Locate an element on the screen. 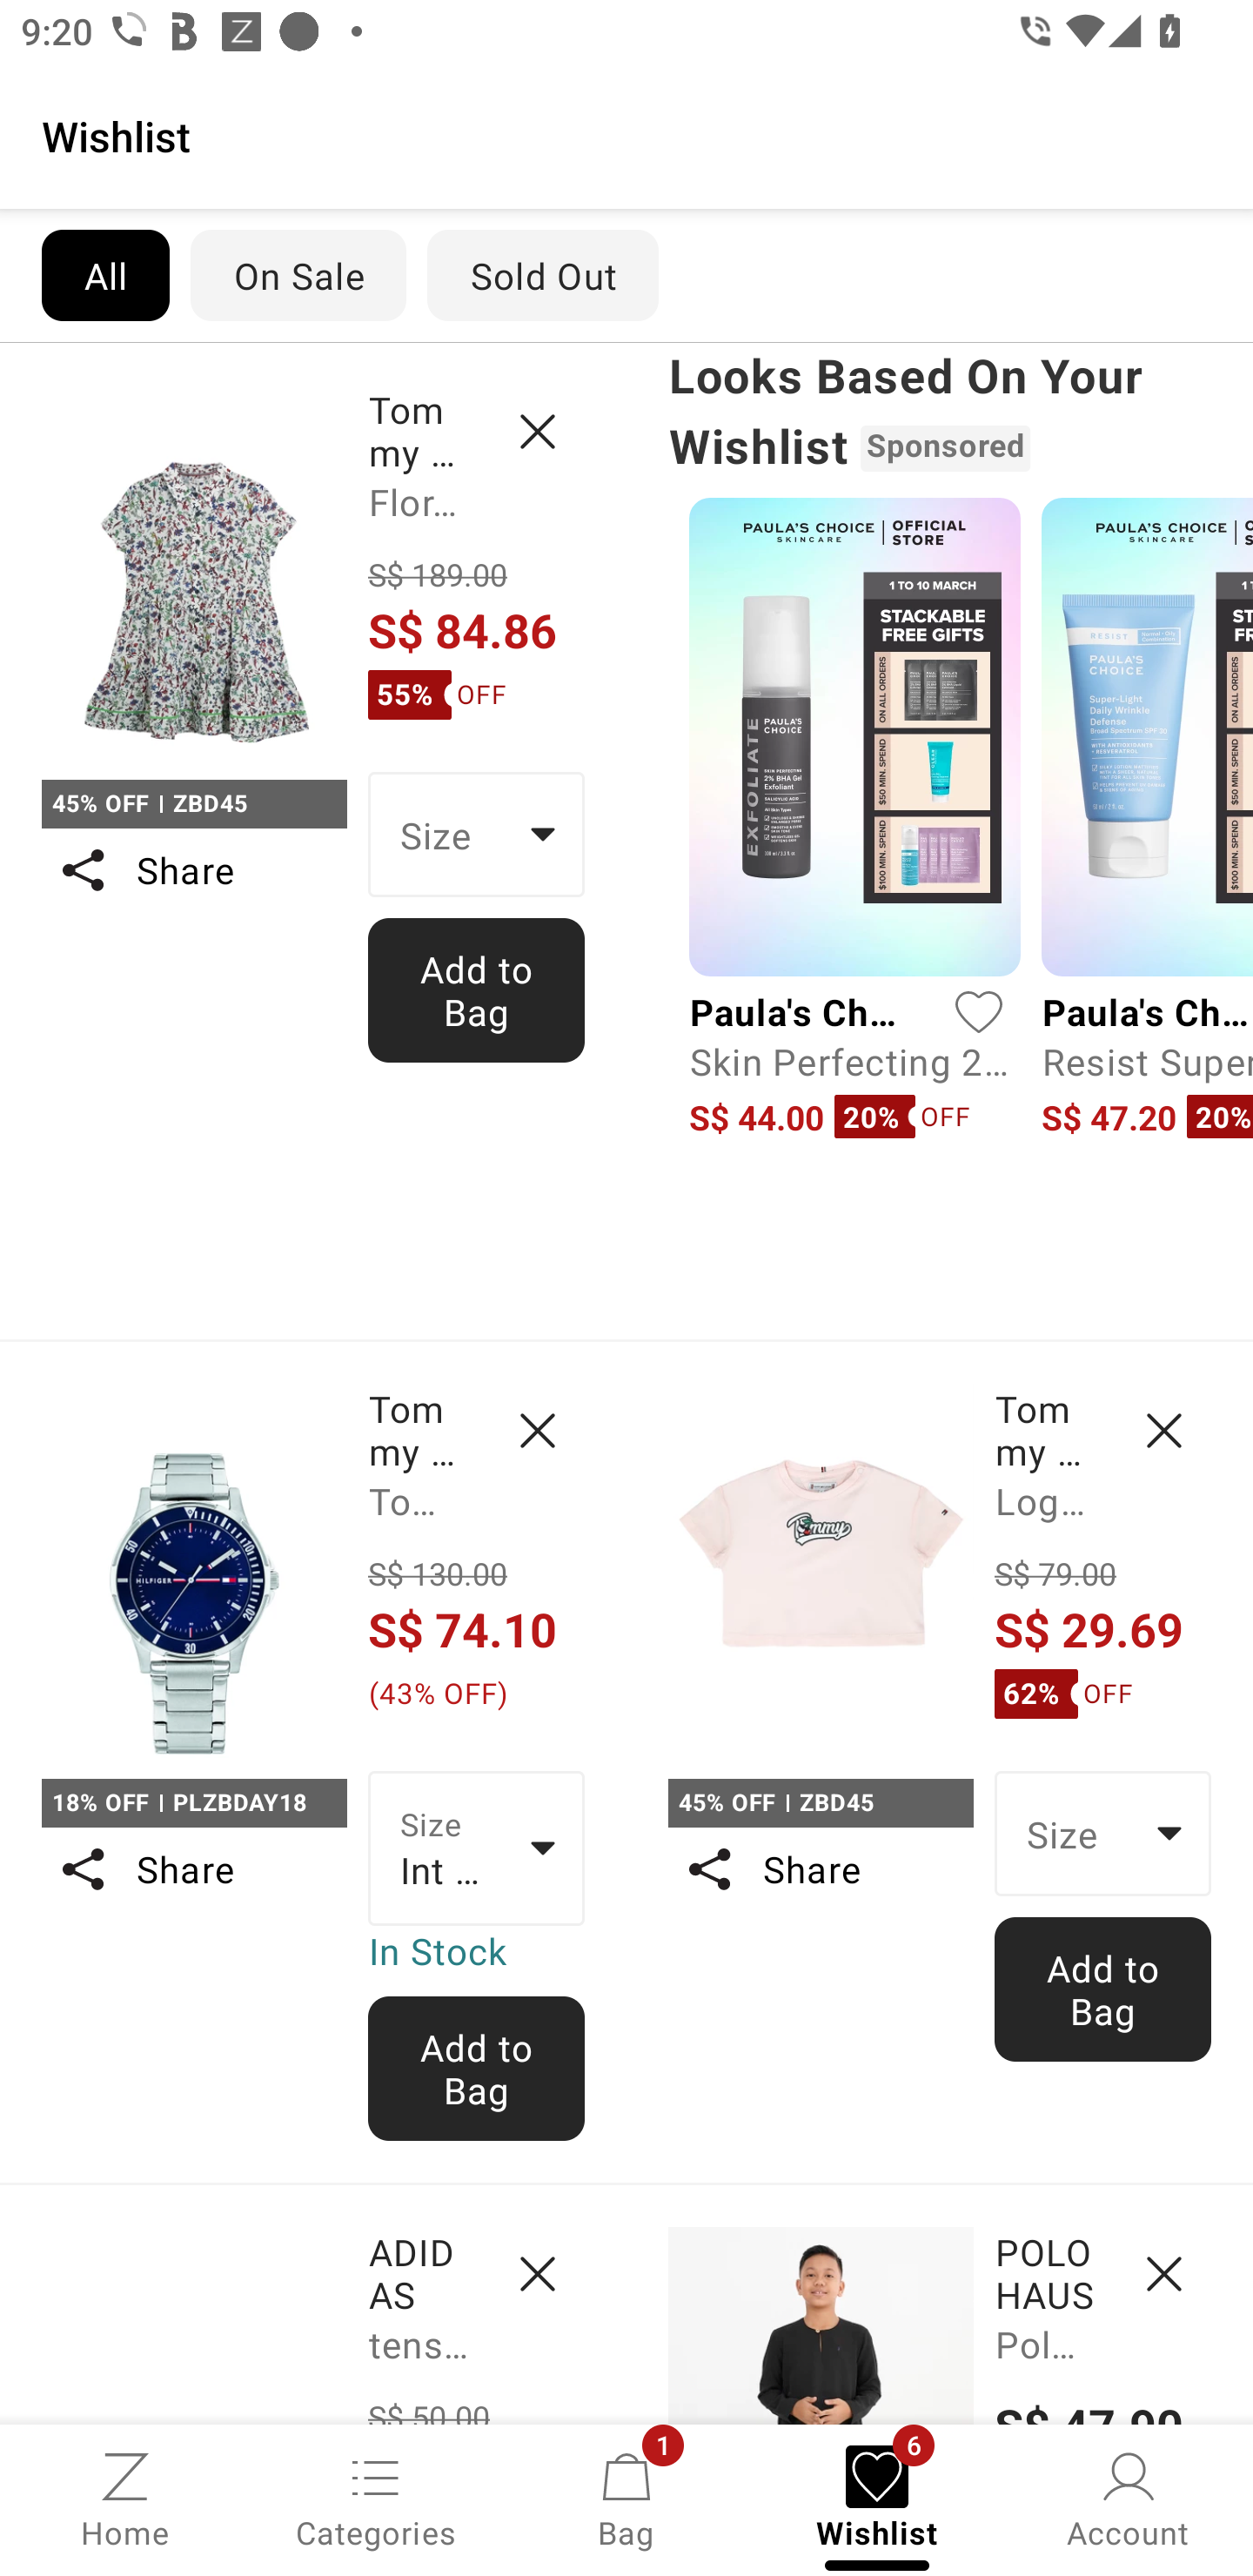  Add to Bag is located at coordinates (477, 989).